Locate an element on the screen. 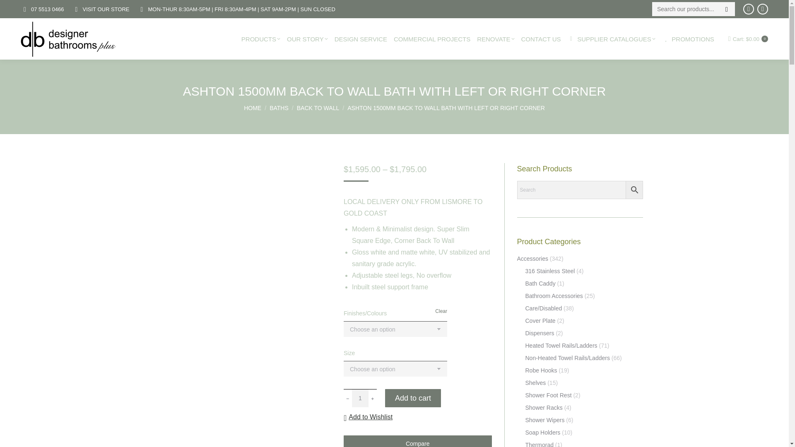  Home is located at coordinates (253, 107).